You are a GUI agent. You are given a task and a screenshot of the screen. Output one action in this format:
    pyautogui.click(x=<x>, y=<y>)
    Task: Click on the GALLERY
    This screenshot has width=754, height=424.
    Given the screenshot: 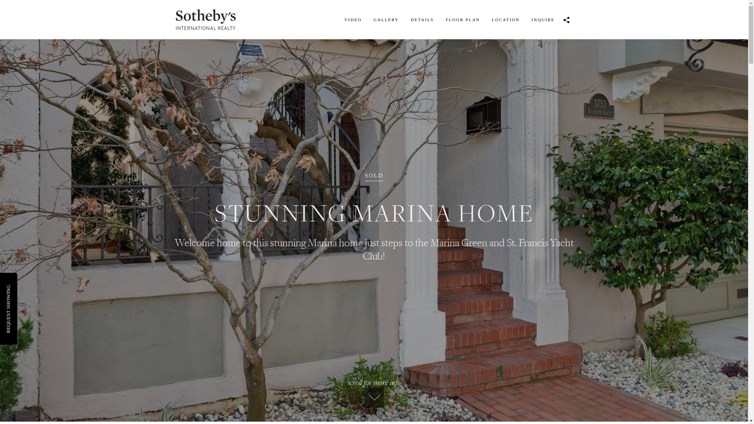 What is the action you would take?
    pyautogui.click(x=386, y=20)
    